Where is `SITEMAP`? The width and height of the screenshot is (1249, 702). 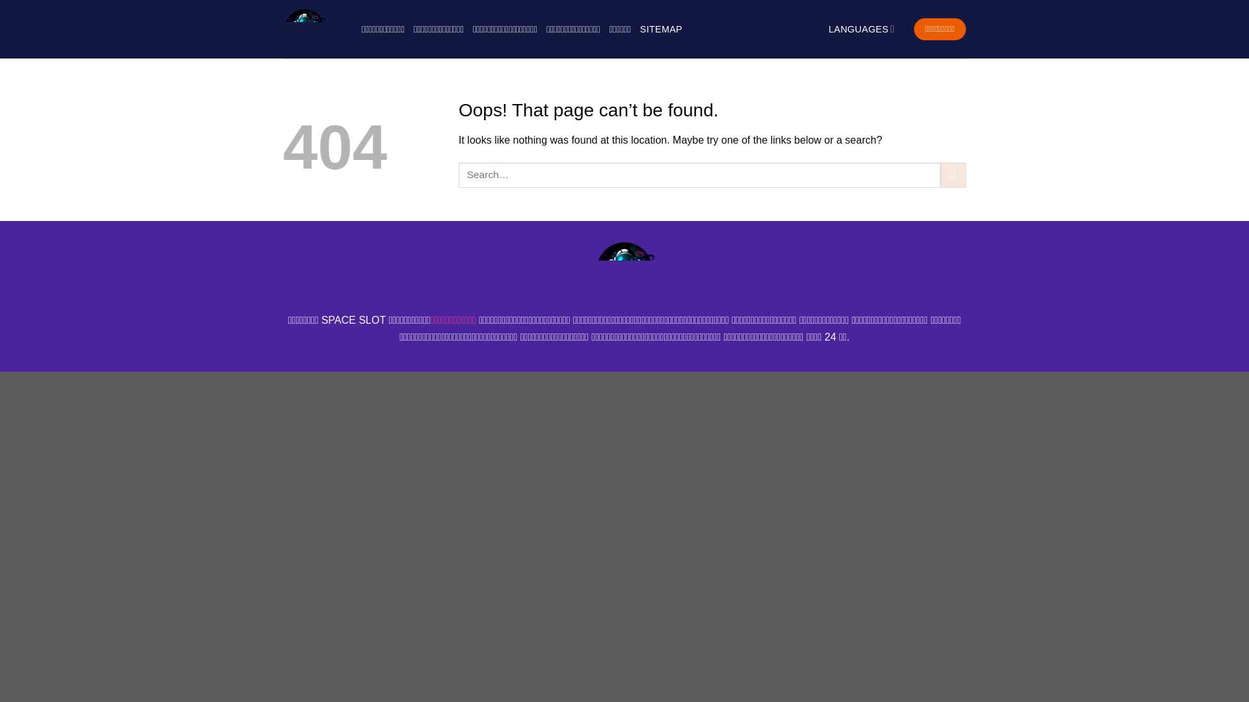
SITEMAP is located at coordinates (661, 29).